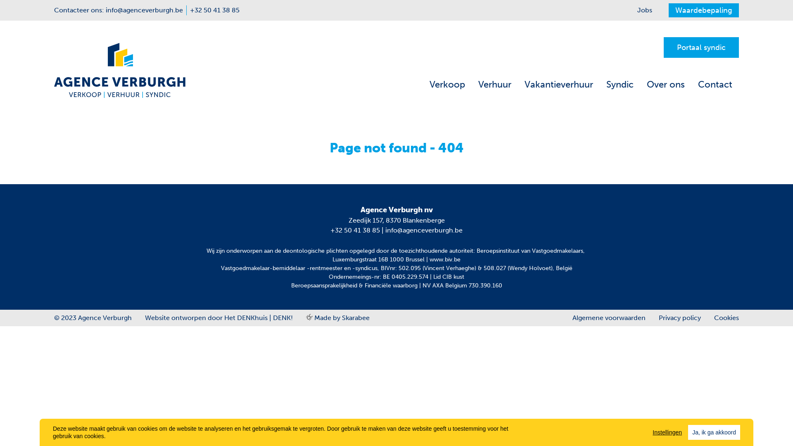 The width and height of the screenshot is (793, 446). What do you see at coordinates (666, 84) in the screenshot?
I see `Over ons` at bounding box center [666, 84].